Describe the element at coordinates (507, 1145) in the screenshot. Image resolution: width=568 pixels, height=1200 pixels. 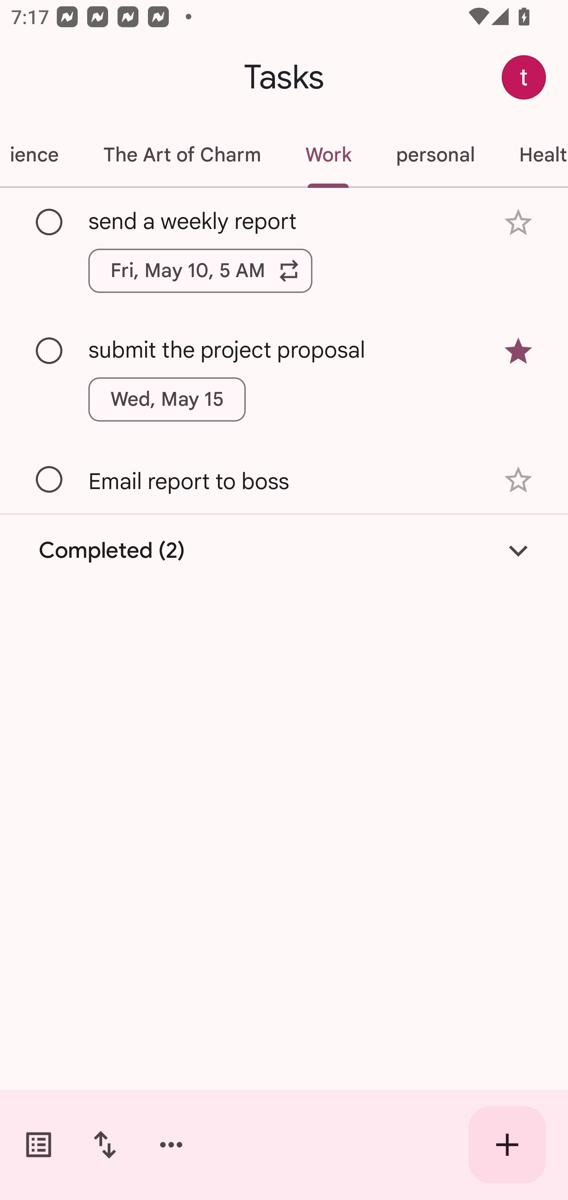
I see `Create new task` at that location.